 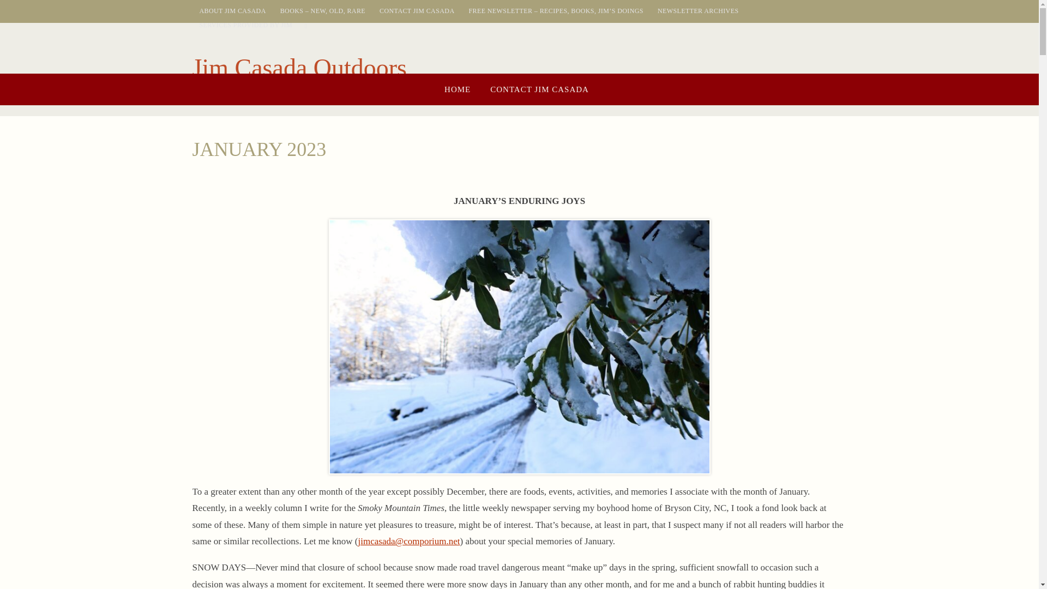 I want to click on NEWSLETTER ARCHIVES, so click(x=698, y=11).